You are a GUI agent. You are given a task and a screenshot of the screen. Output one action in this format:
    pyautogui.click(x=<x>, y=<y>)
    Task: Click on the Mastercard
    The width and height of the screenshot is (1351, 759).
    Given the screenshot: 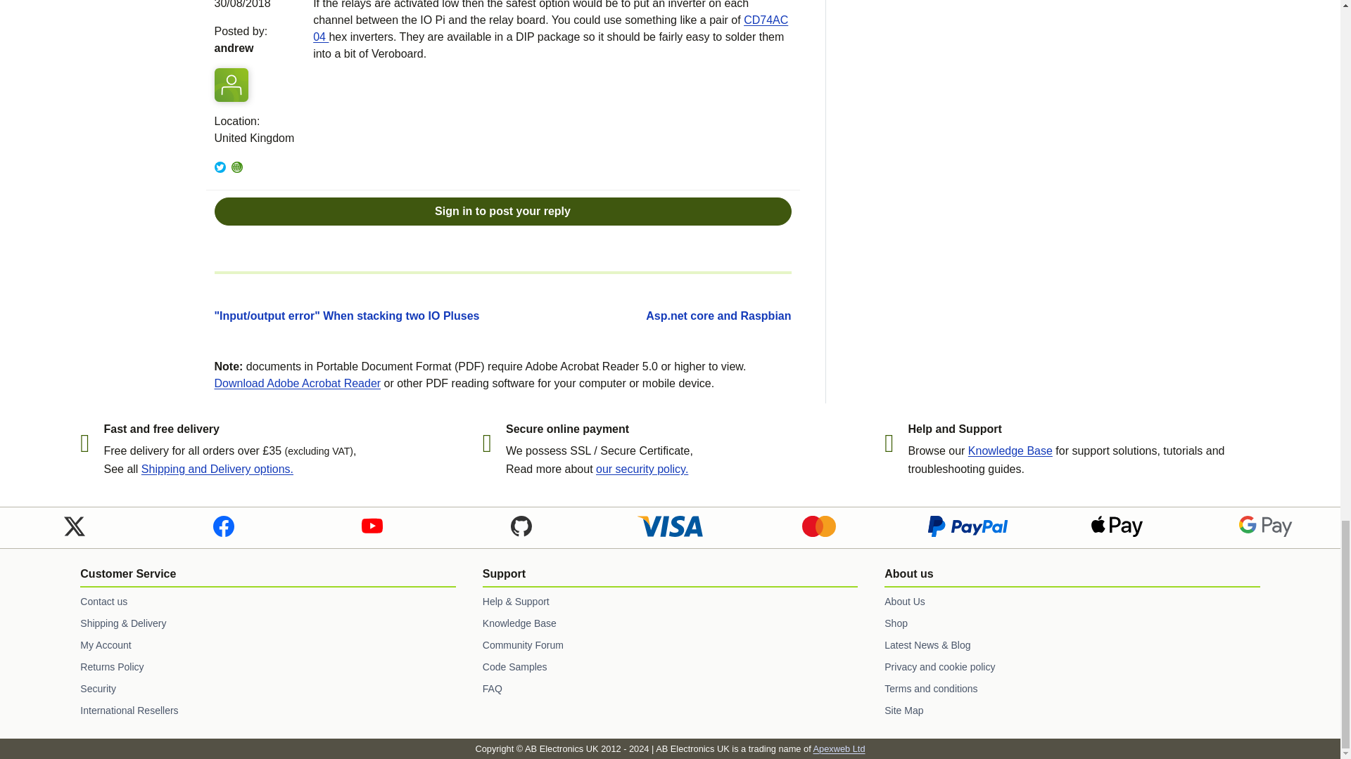 What is the action you would take?
    pyautogui.click(x=819, y=526)
    